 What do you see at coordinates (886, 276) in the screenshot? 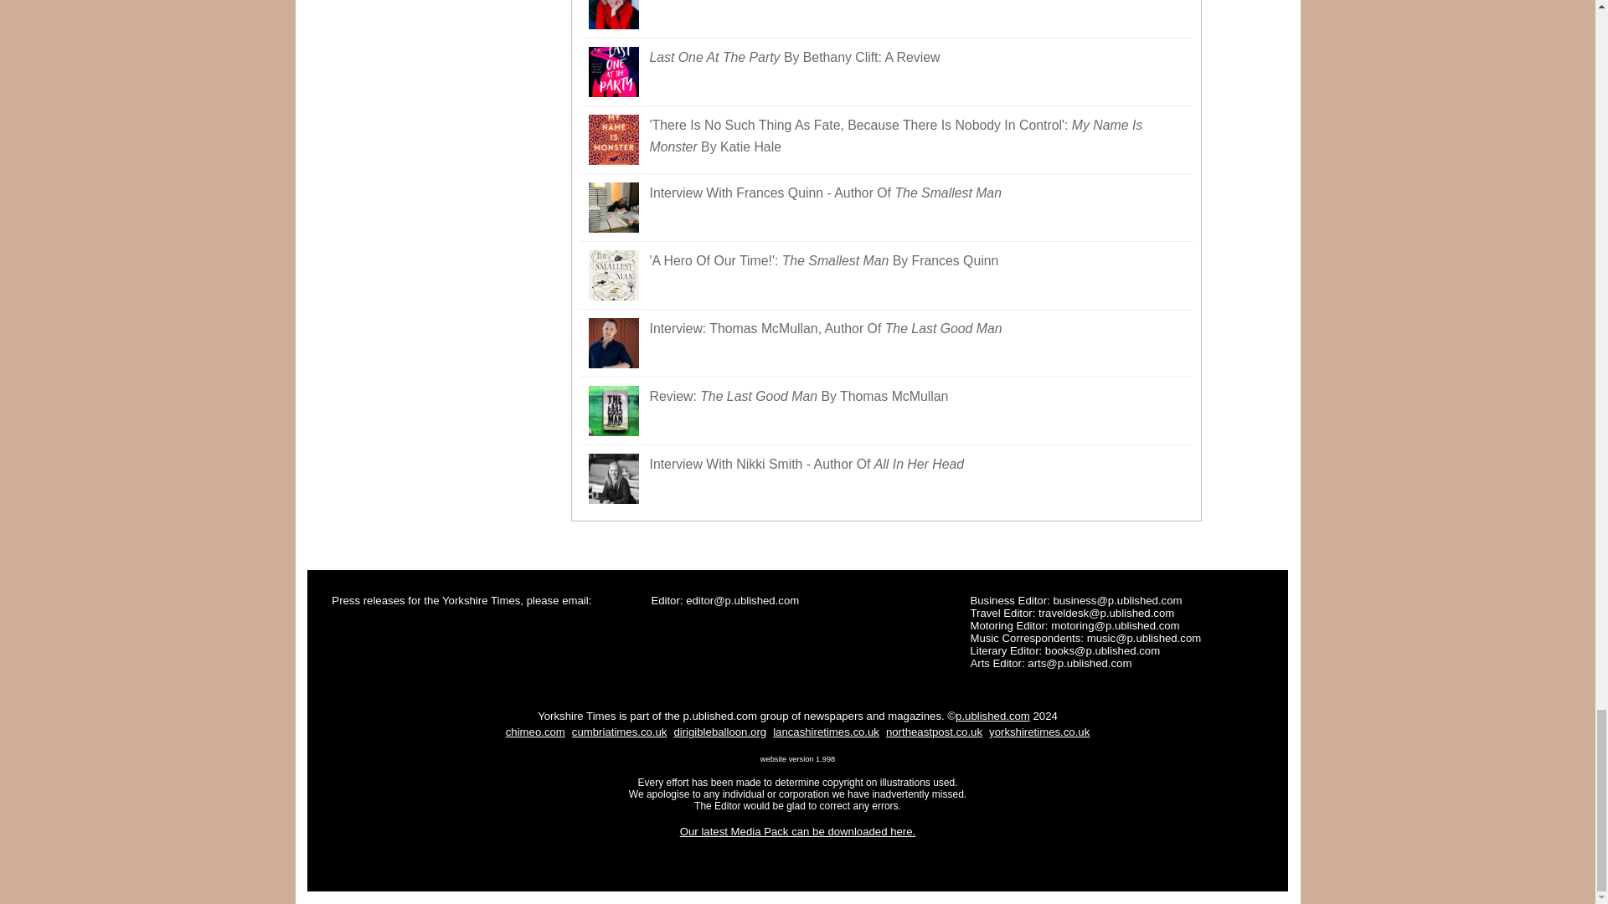
I see `'A Hero Of Our Time!': The Smallest Man By Frances Quinn` at bounding box center [886, 276].